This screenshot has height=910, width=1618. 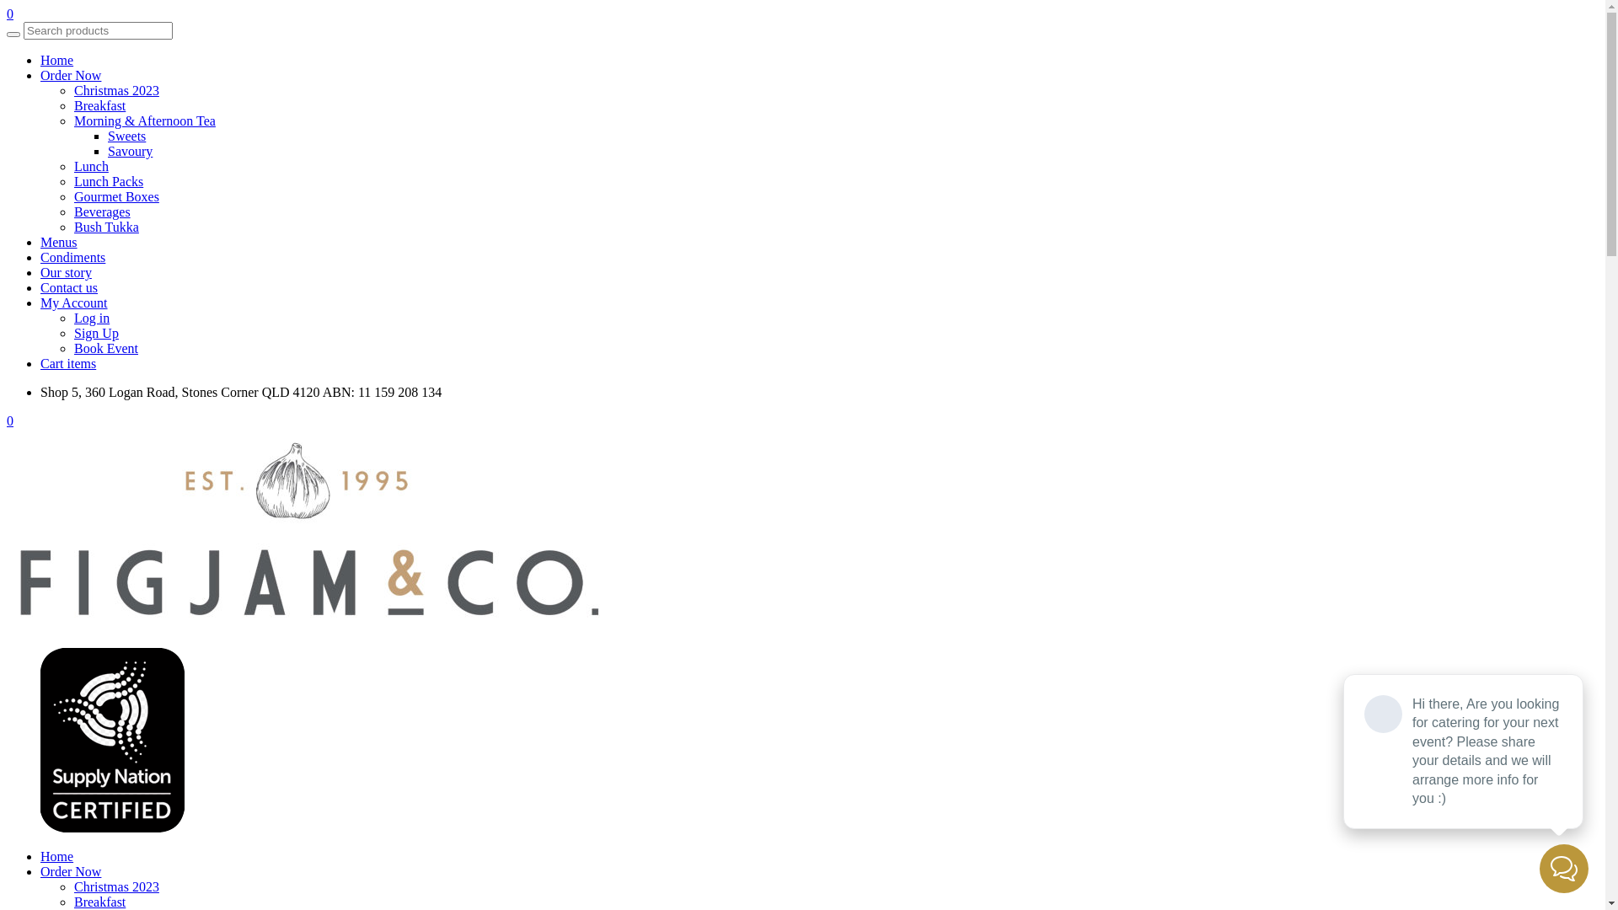 I want to click on Gourmet Boxes, so click(x=116, y=197).